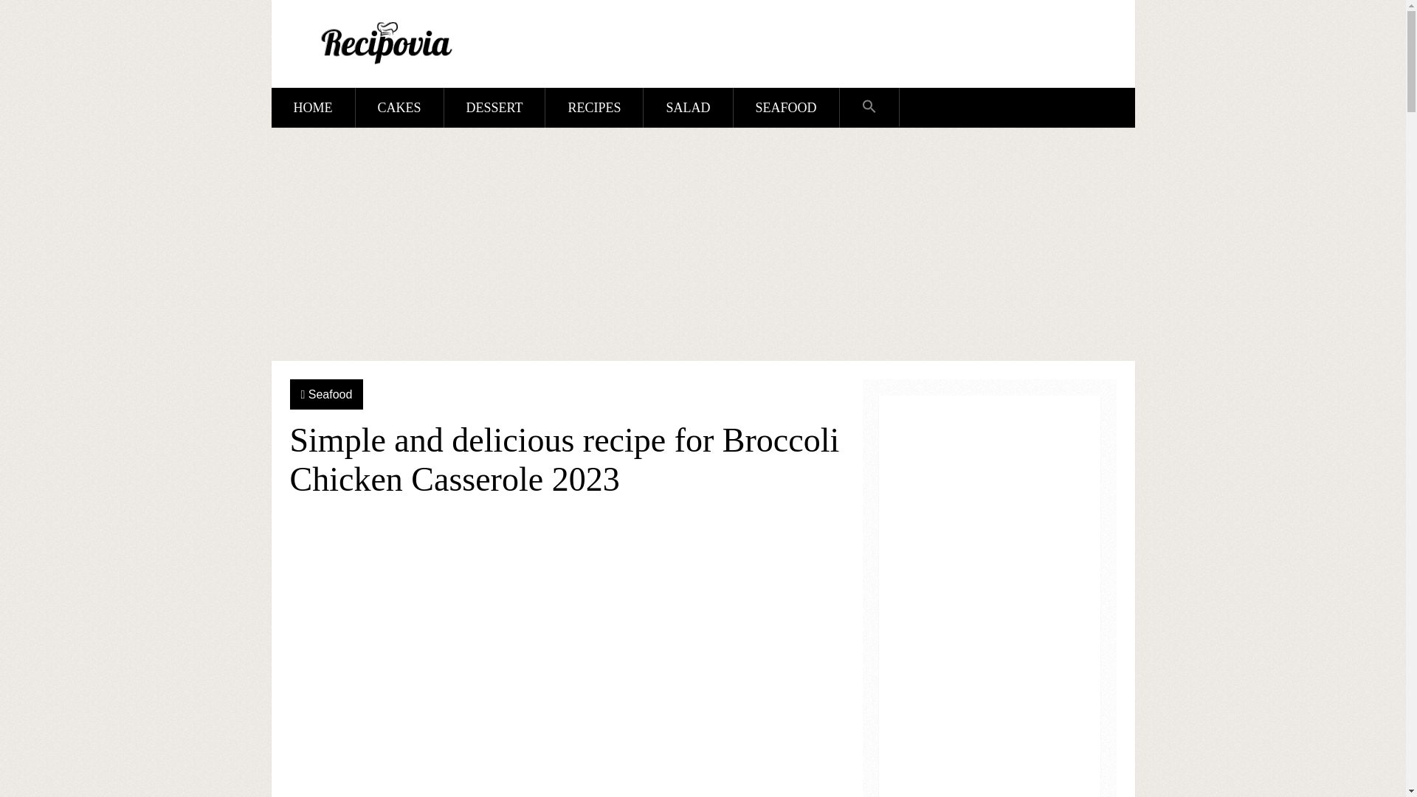 This screenshot has height=797, width=1417. I want to click on DESSERT, so click(494, 107).